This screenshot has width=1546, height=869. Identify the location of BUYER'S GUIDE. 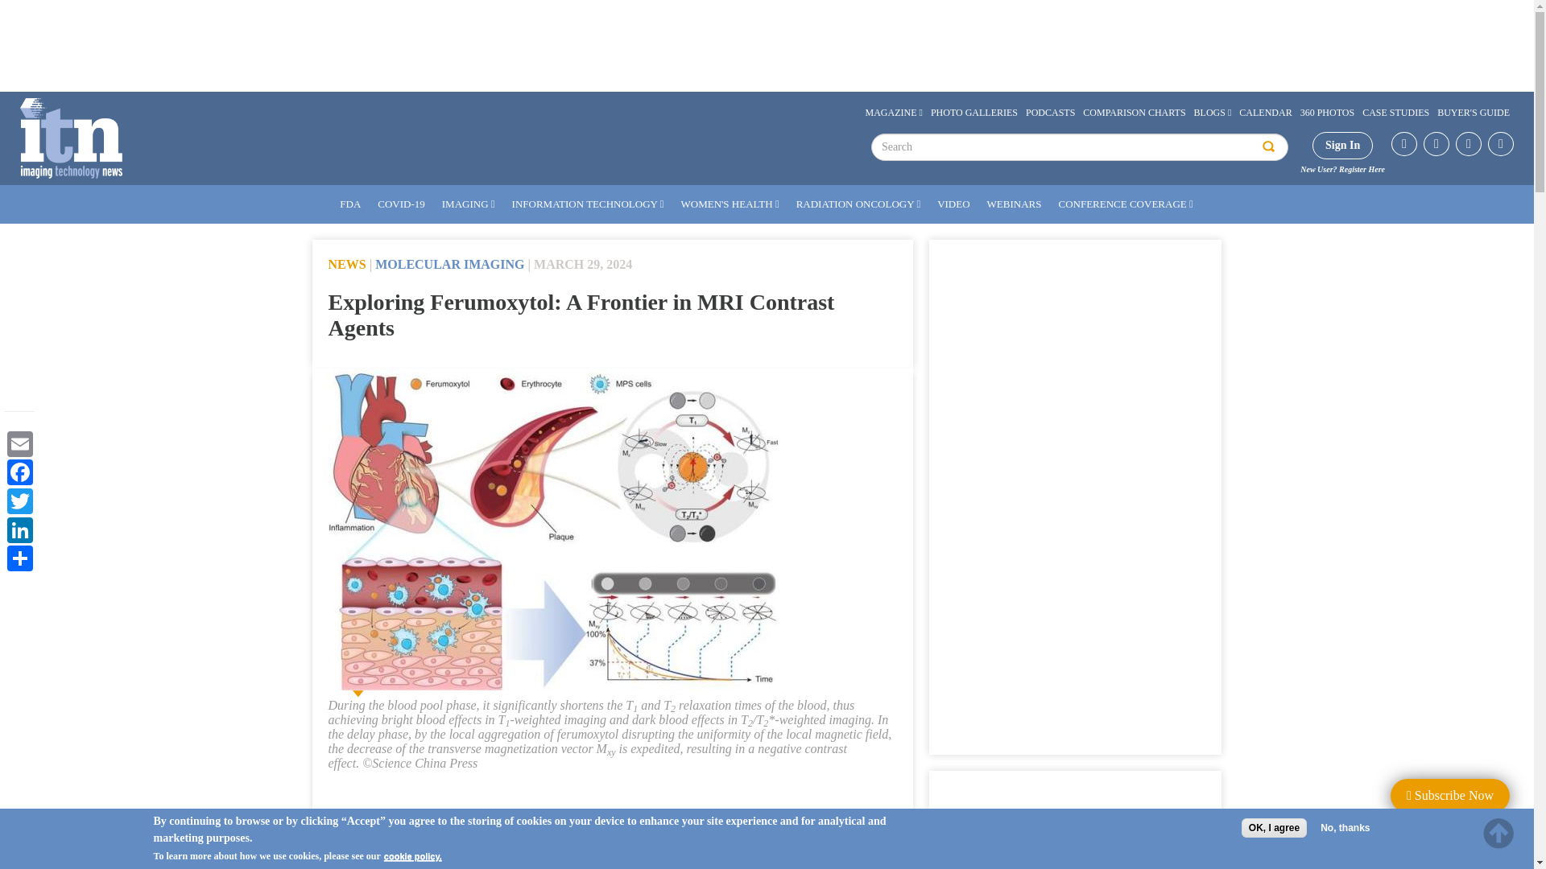
(1473, 112).